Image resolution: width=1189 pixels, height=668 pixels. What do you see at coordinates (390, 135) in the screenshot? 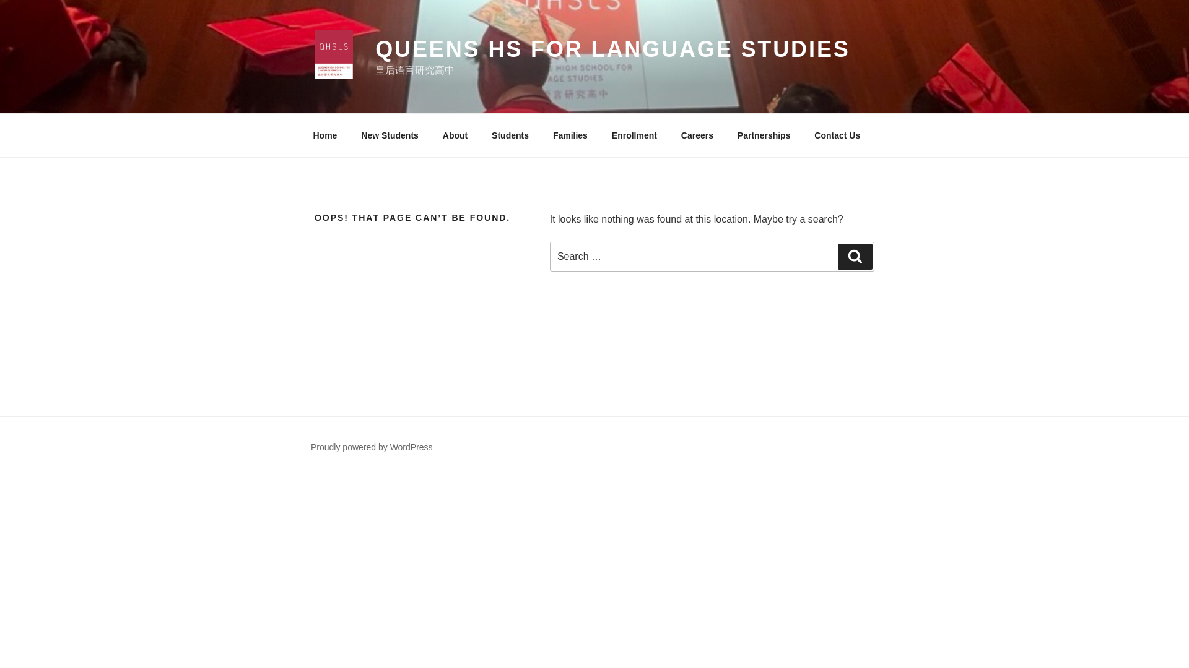
I see `New Students` at bounding box center [390, 135].